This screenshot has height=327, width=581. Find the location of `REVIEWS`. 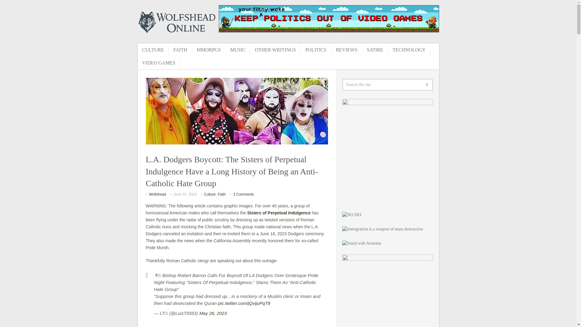

REVIEWS is located at coordinates (346, 50).